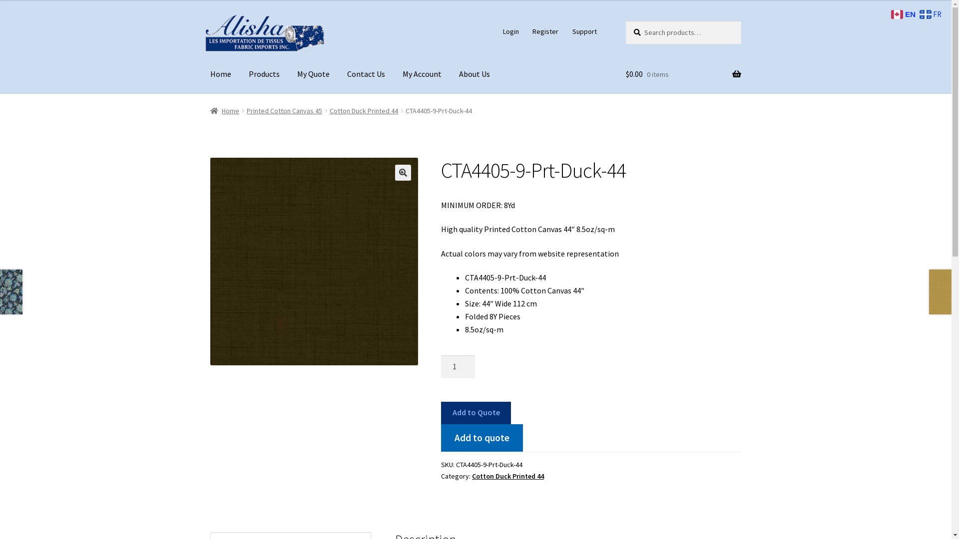 Image resolution: width=959 pixels, height=539 pixels. I want to click on CTA4405-9-Prt-Duck-44, so click(314, 262).